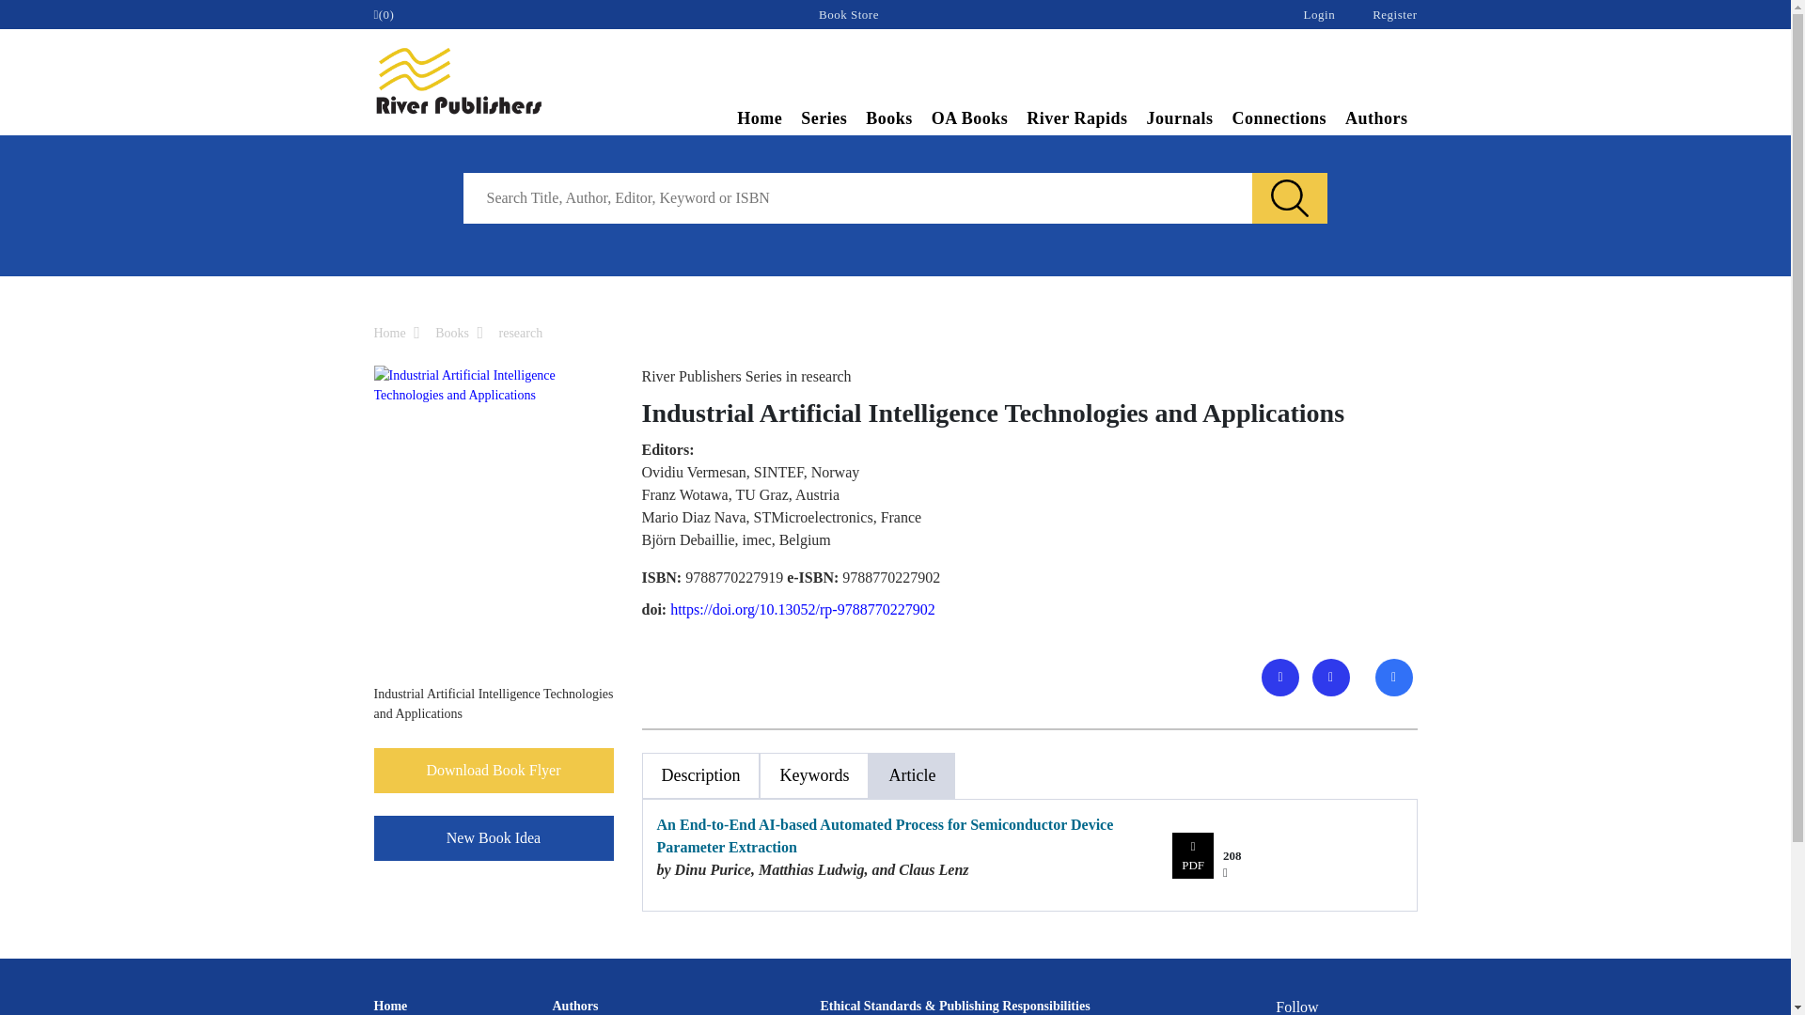 The height and width of the screenshot is (1015, 1805). Describe the element at coordinates (760, 120) in the screenshot. I see `Home` at that location.